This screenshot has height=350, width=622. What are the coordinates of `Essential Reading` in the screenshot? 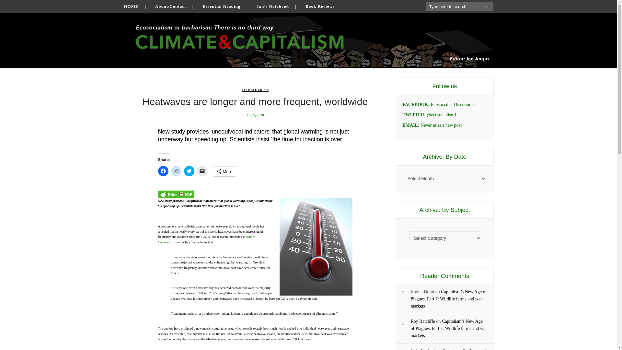 It's located at (221, 6).